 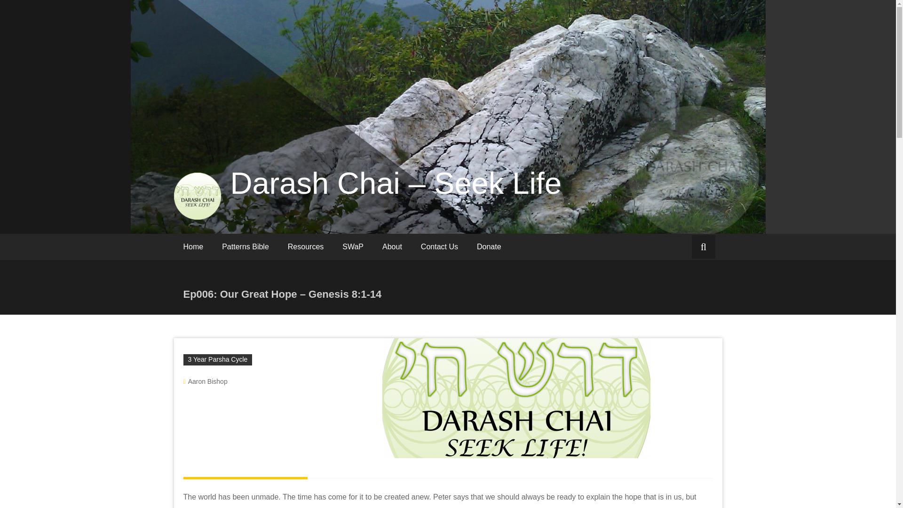 What do you see at coordinates (207, 381) in the screenshot?
I see `Aaron Bishop` at bounding box center [207, 381].